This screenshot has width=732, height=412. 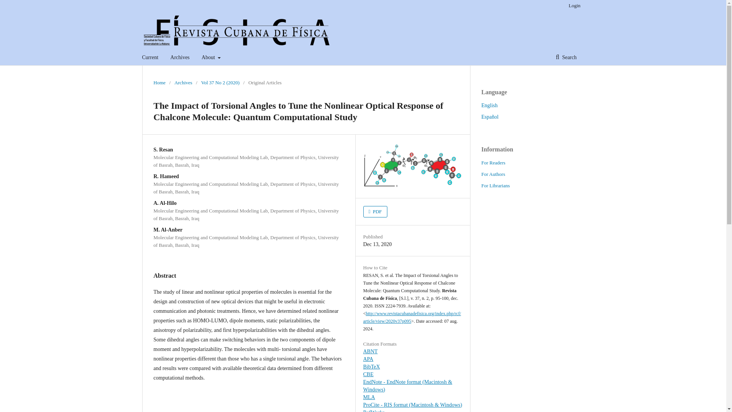 I want to click on BibTeX, so click(x=371, y=366).